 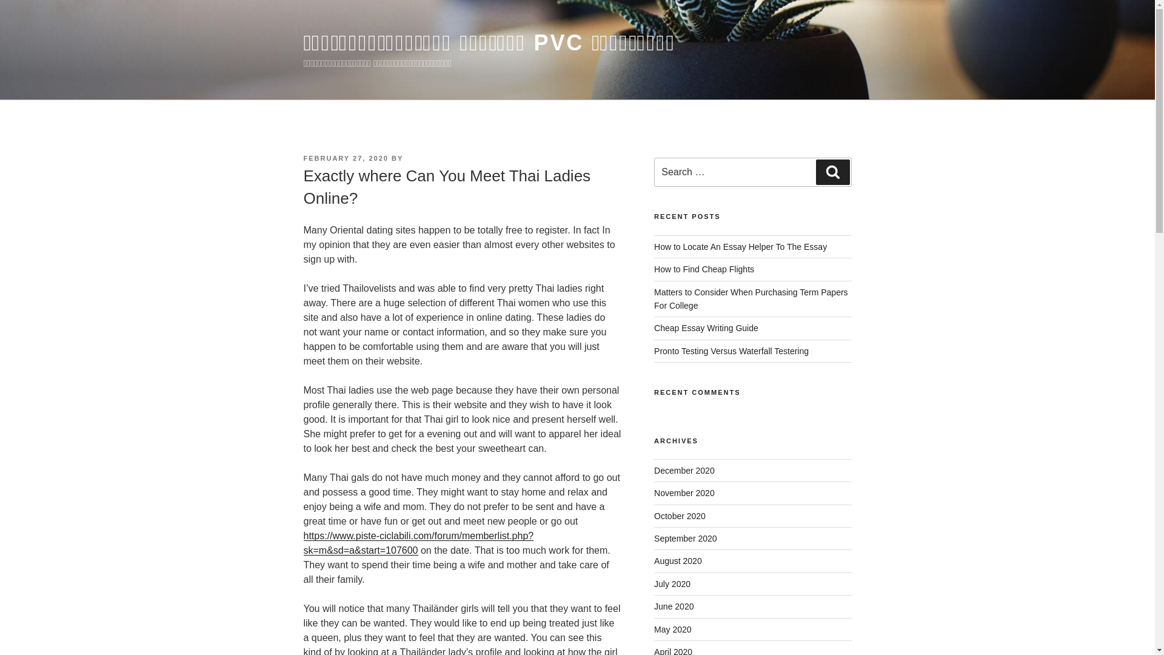 I want to click on Cheap Essay Writing Guide, so click(x=706, y=327).